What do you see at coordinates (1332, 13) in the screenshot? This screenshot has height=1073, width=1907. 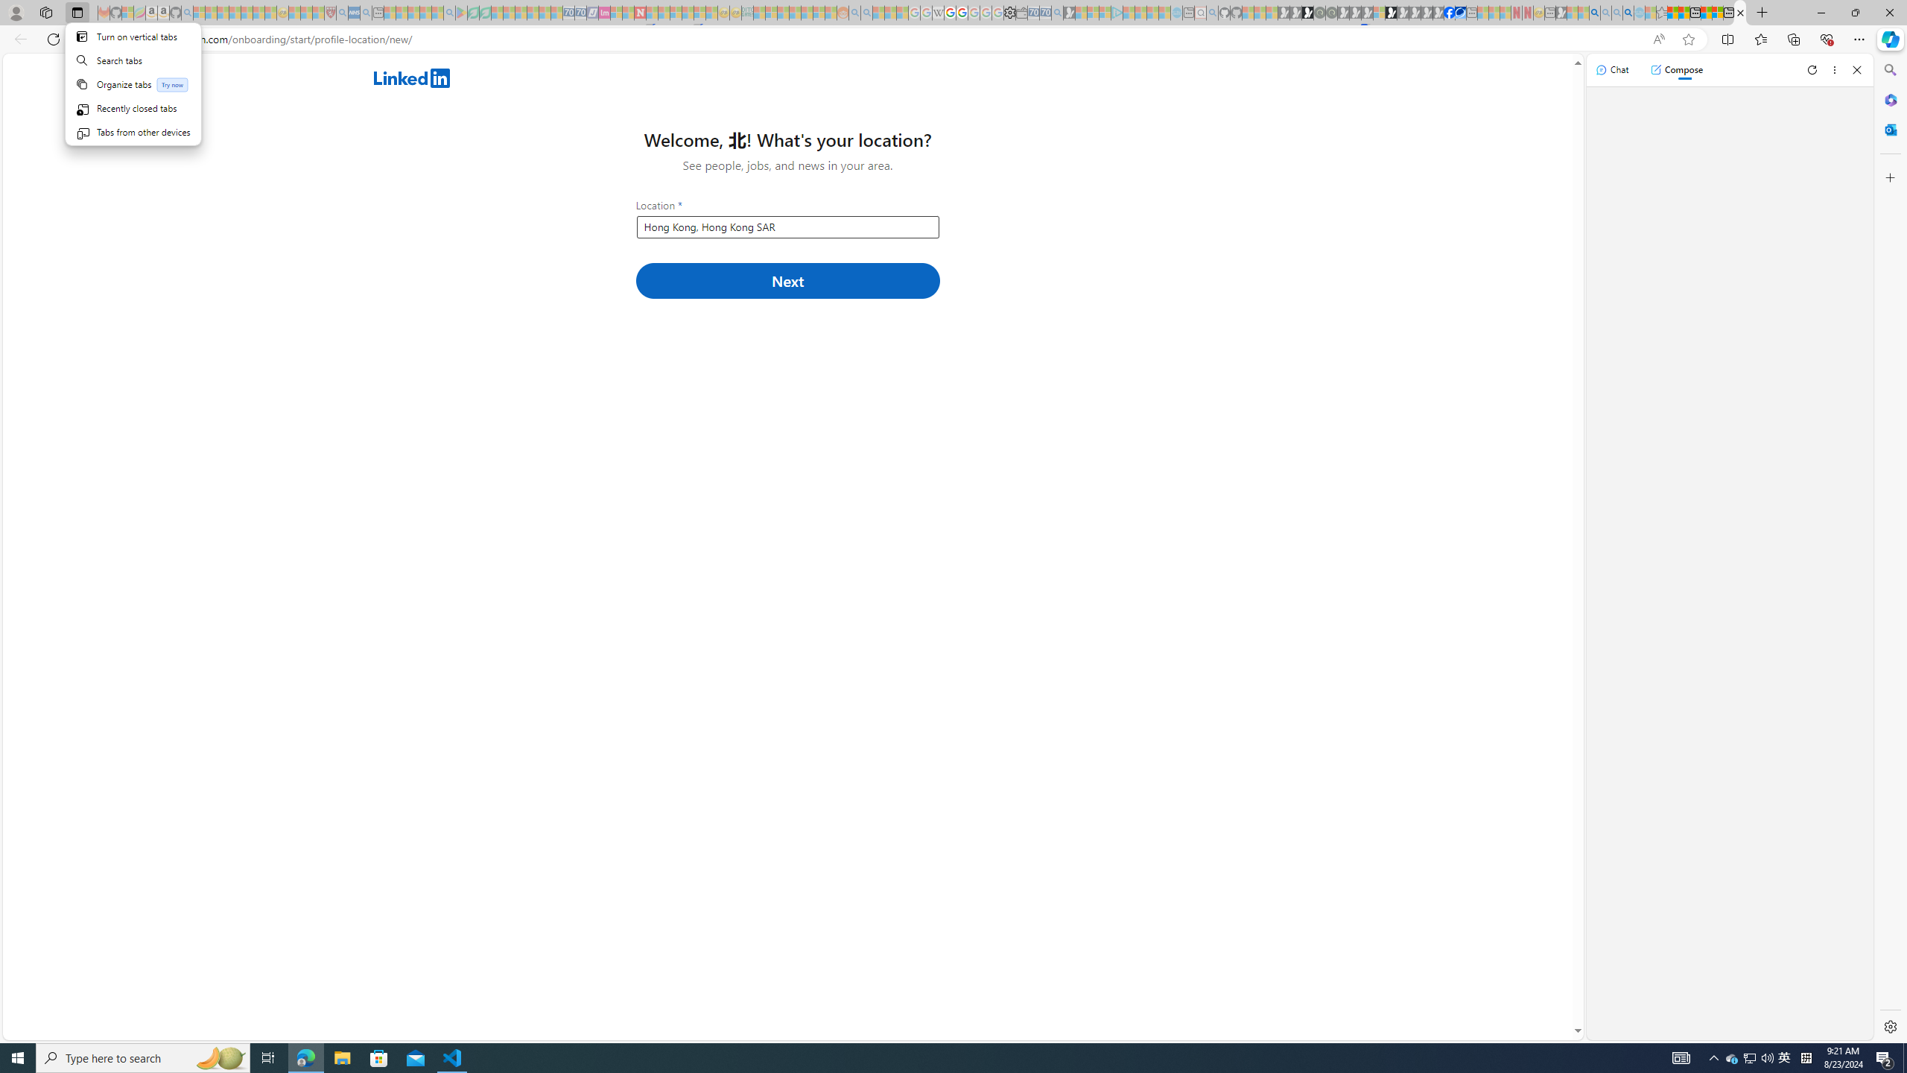 I see `Future Focus Report 2024 - Sleeping` at bounding box center [1332, 13].